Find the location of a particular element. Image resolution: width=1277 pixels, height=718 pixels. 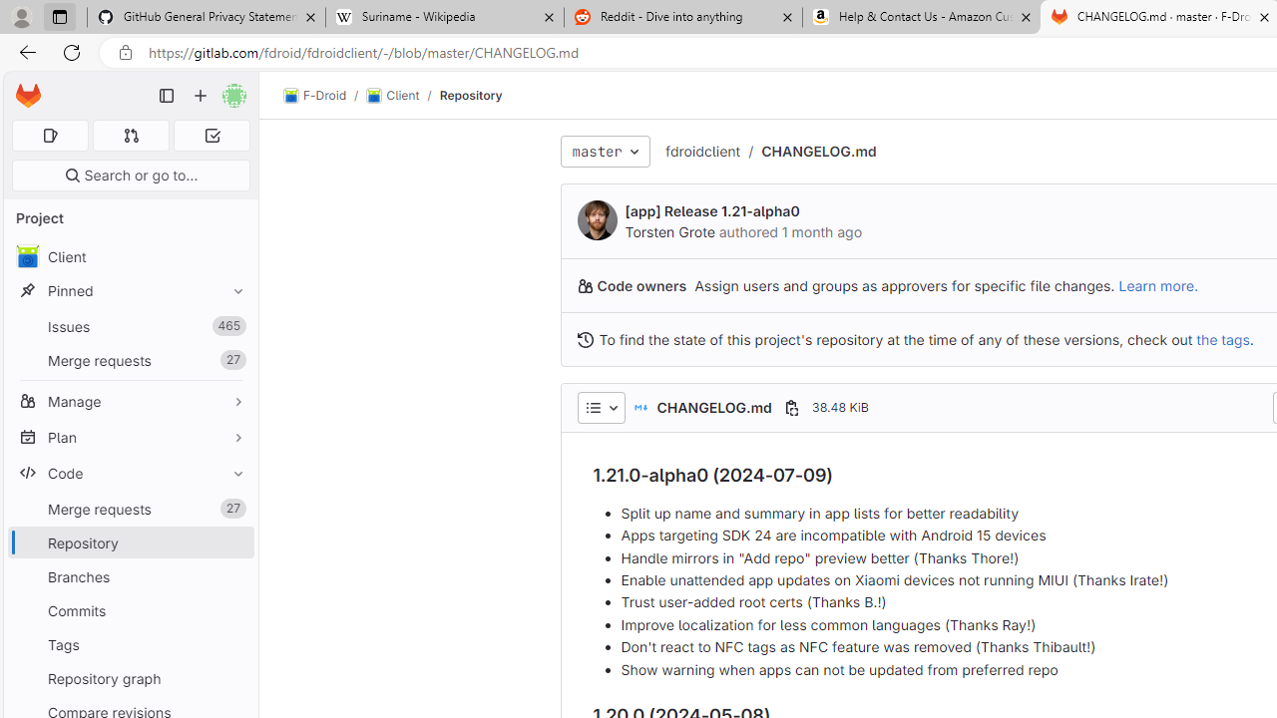

Commits is located at coordinates (130, 610).